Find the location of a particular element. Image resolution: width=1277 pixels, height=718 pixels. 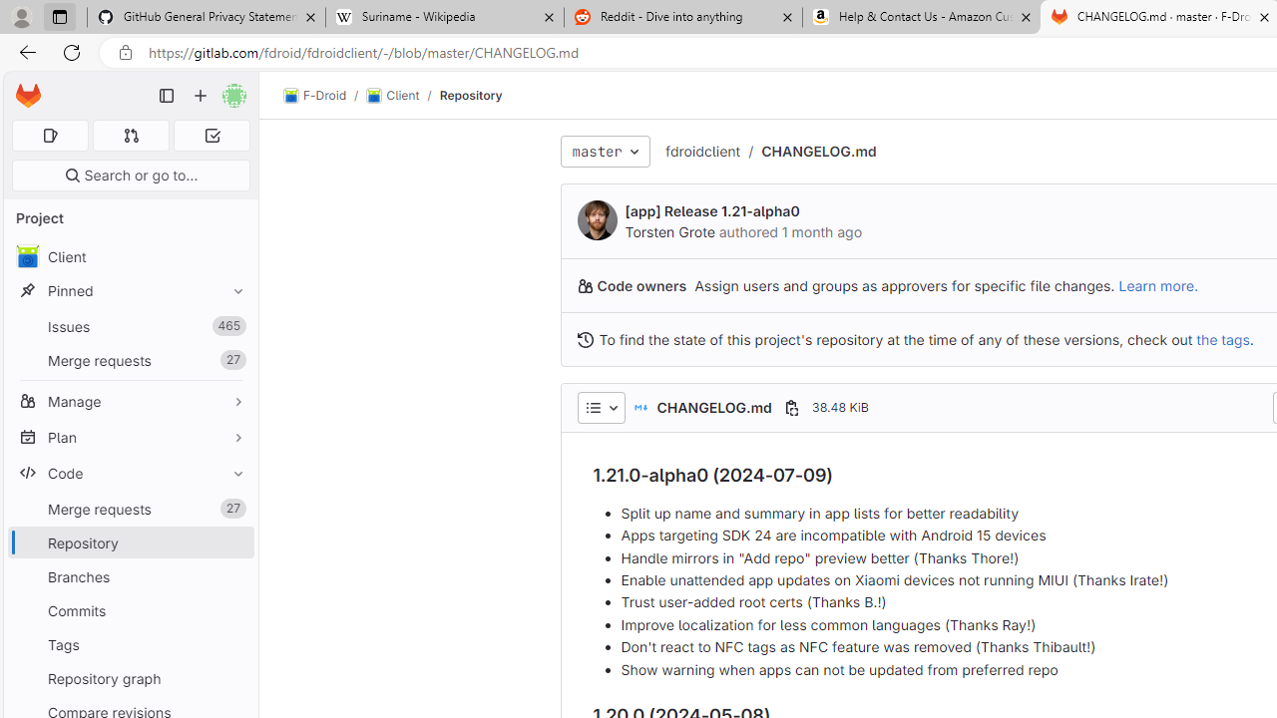

Commits is located at coordinates (130, 610).